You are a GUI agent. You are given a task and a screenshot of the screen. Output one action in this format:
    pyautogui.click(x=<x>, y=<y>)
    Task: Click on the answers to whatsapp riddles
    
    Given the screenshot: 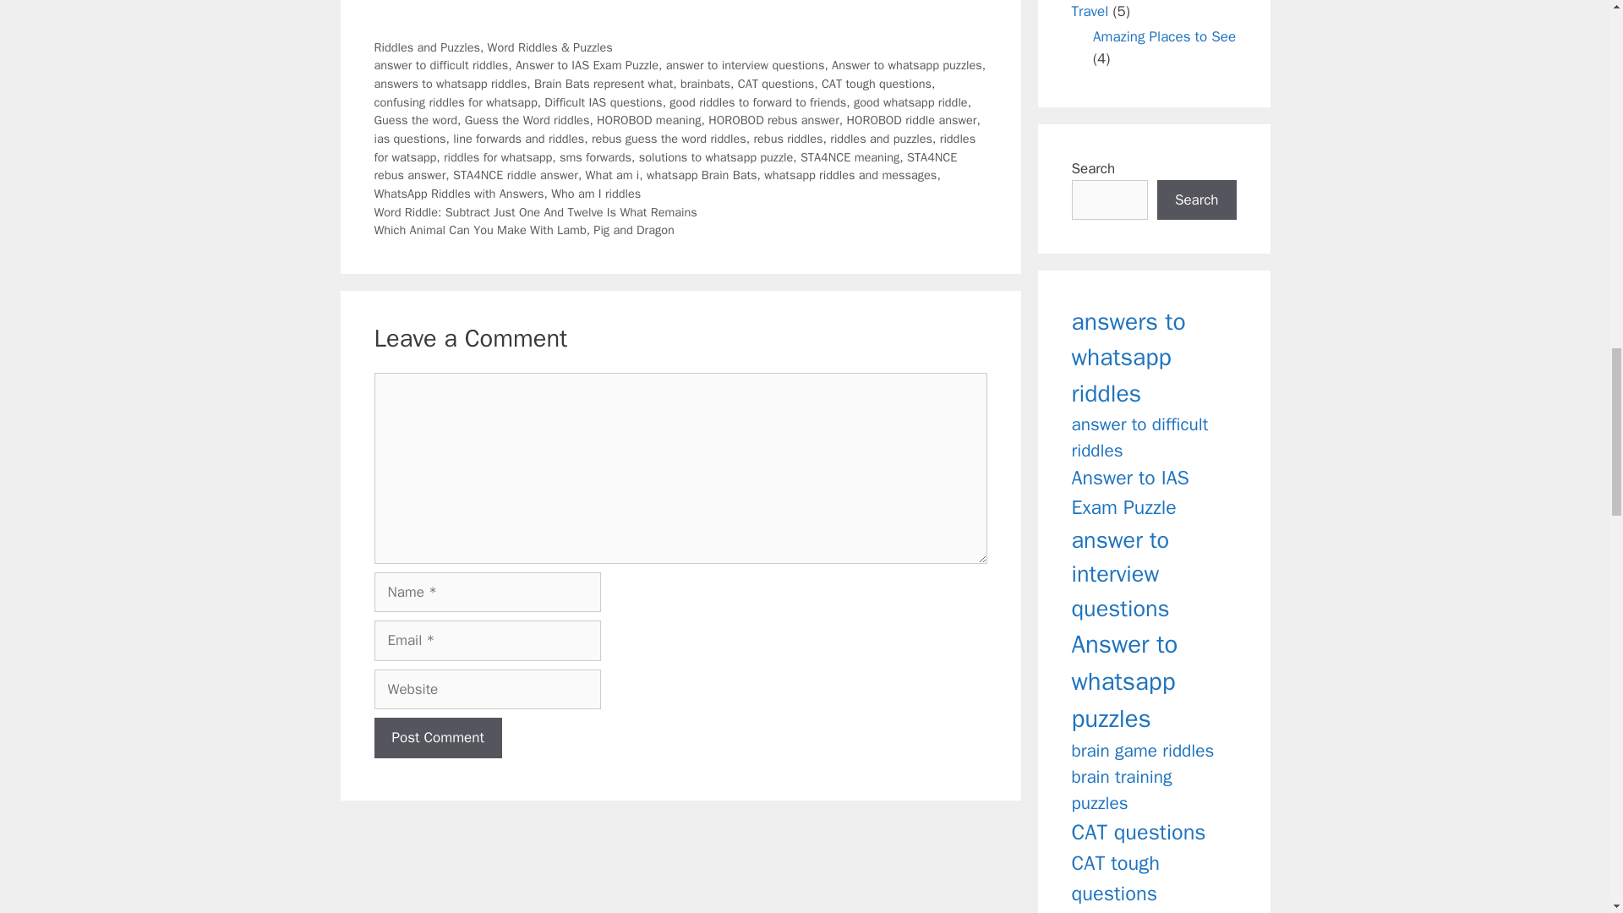 What is the action you would take?
    pyautogui.click(x=450, y=83)
    